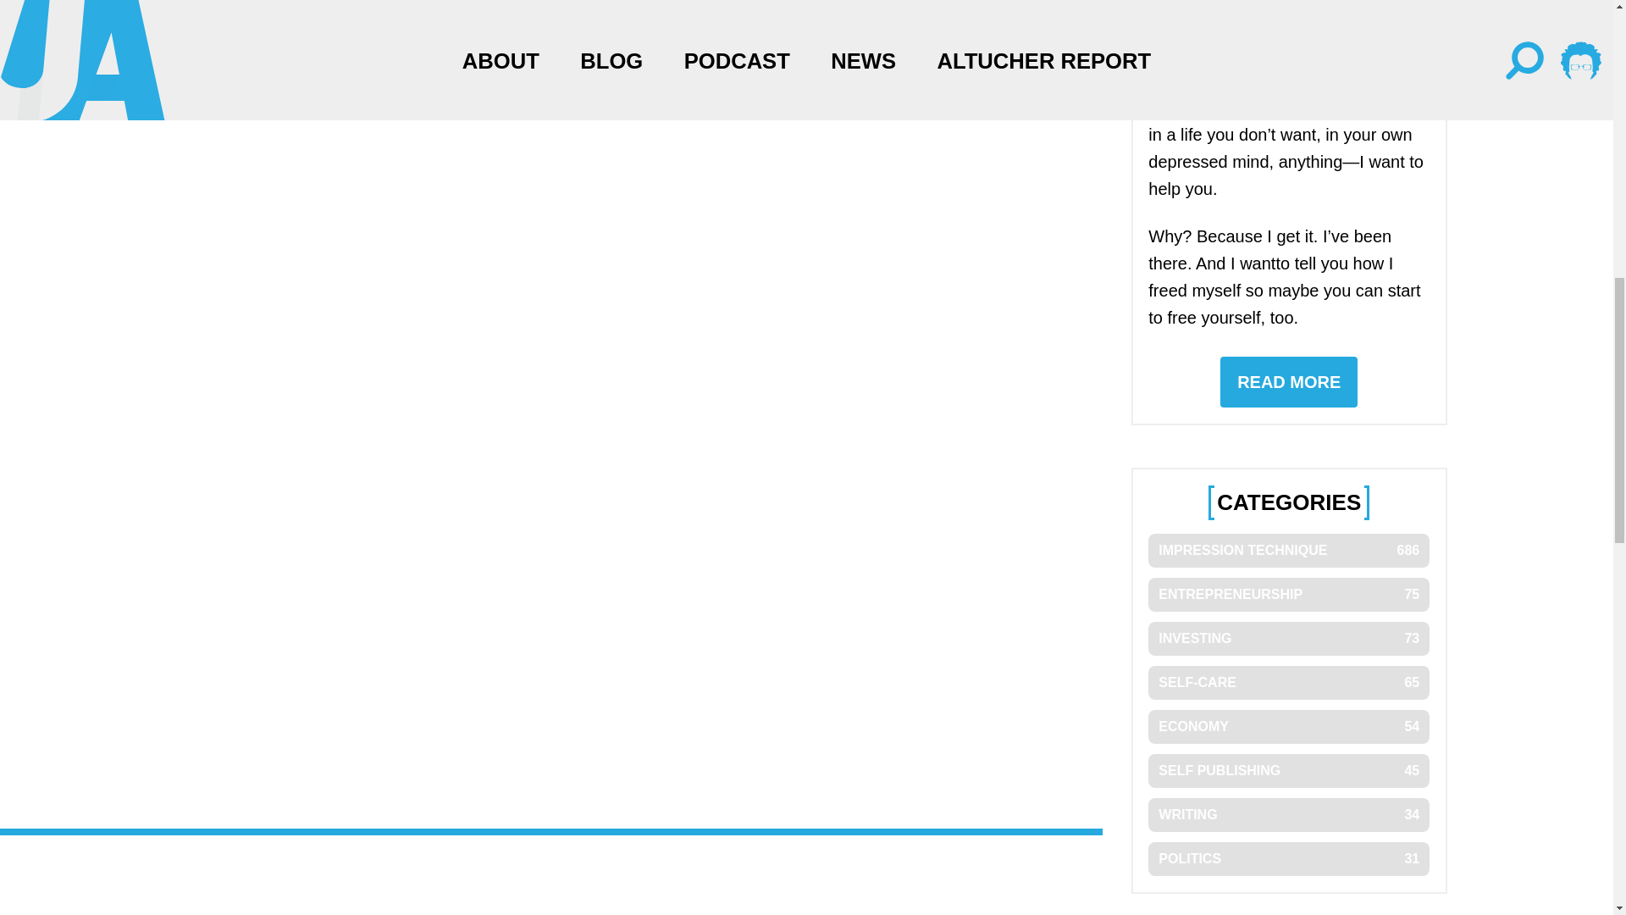 This screenshot has width=1626, height=915. What do you see at coordinates (1288, 639) in the screenshot?
I see `Investing` at bounding box center [1288, 639].